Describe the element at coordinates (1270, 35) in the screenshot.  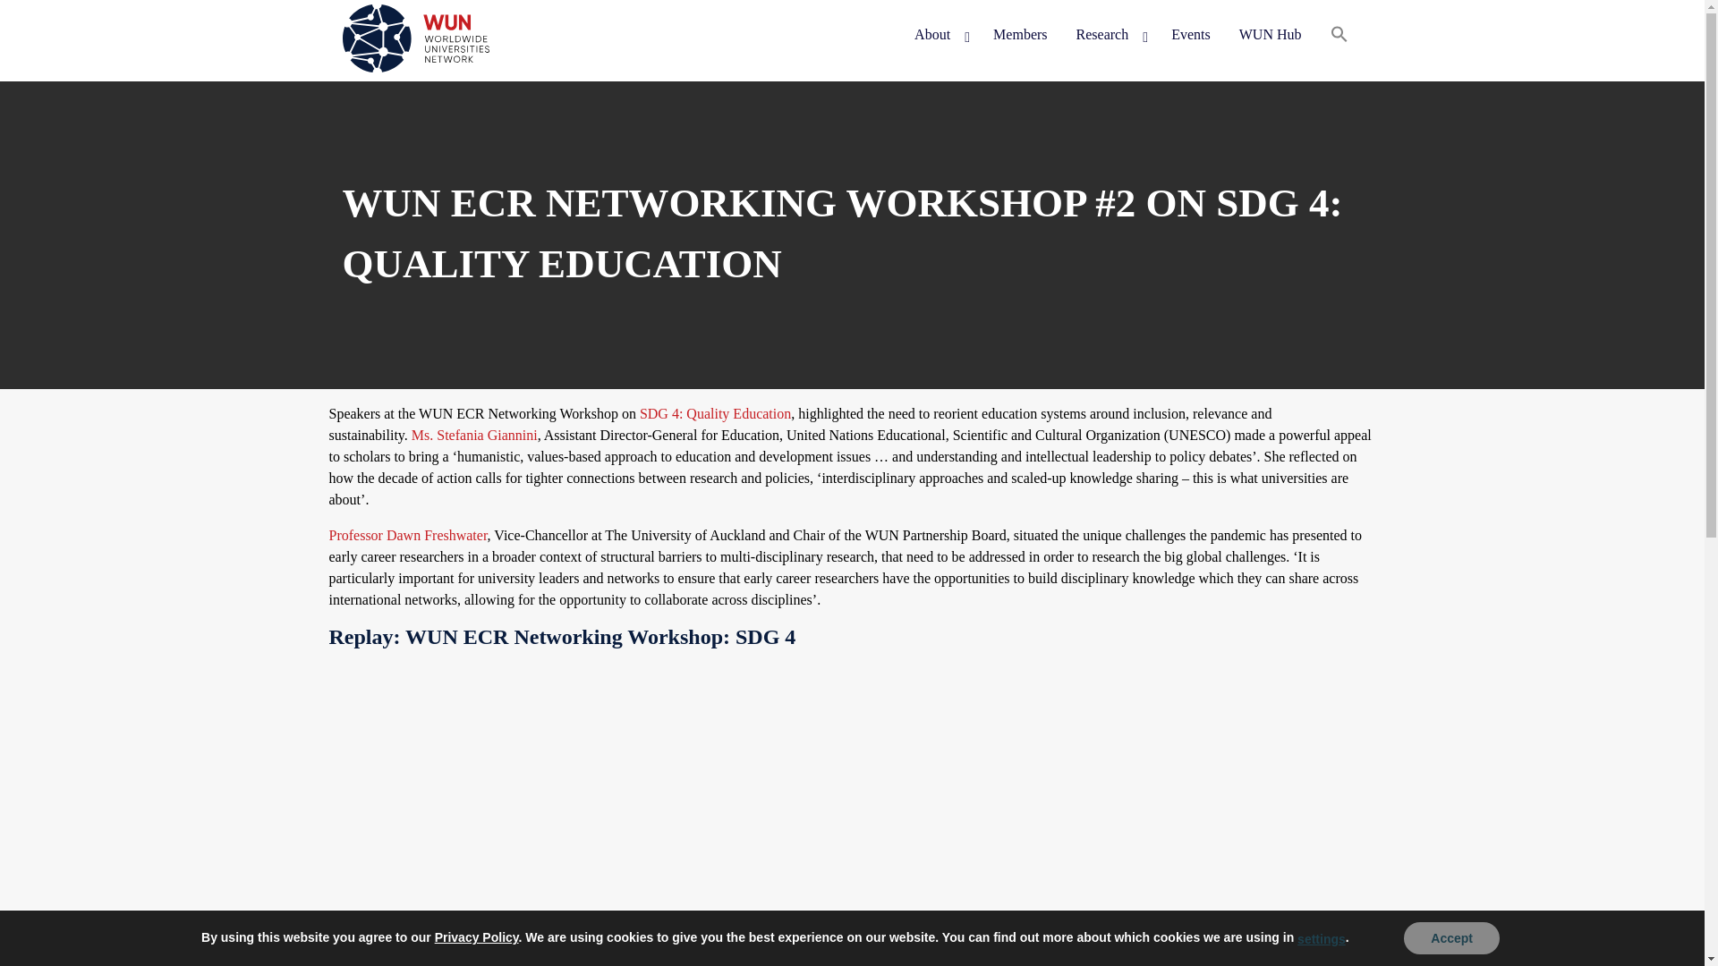
I see `WUN Hub` at that location.